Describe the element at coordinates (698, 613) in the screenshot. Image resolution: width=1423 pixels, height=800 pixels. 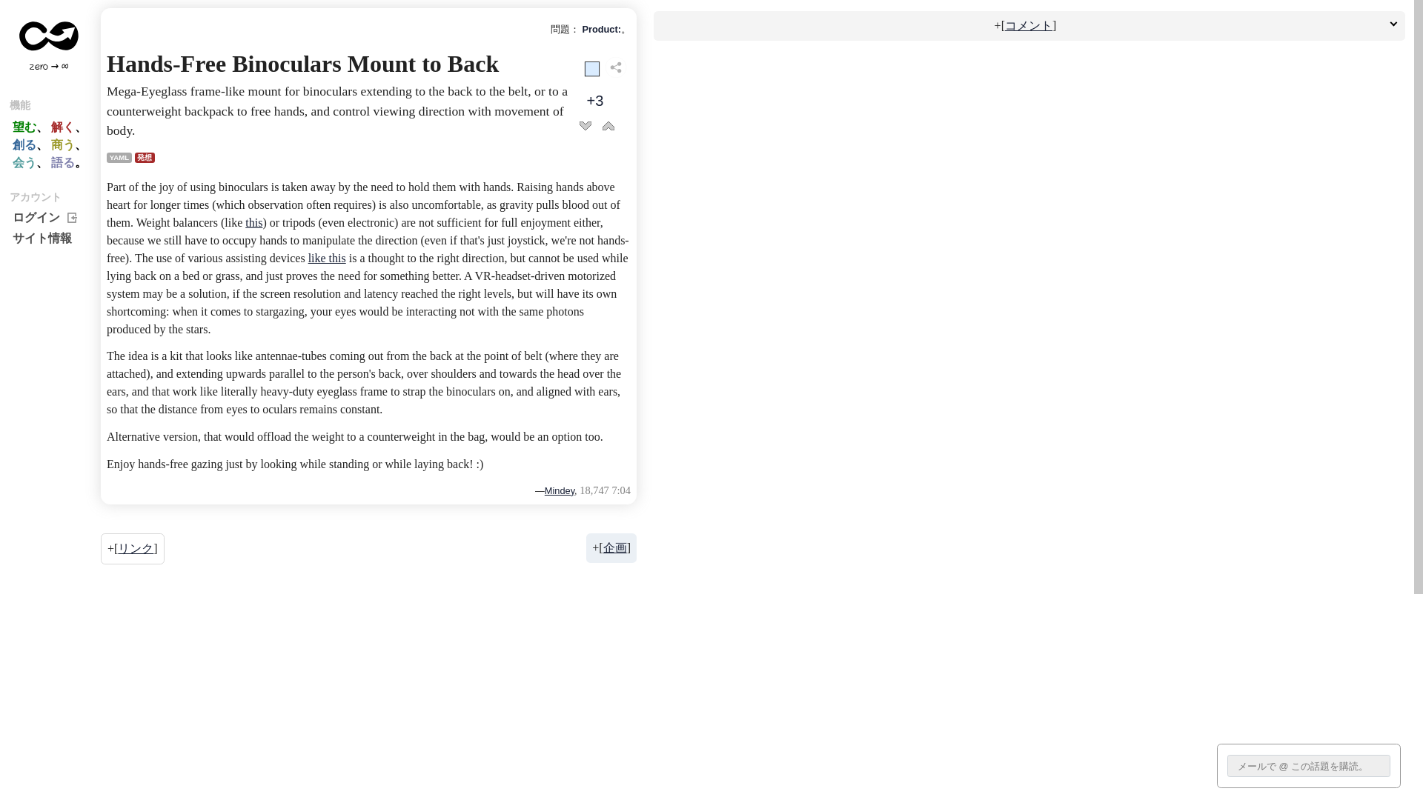
I see `Mindey` at that location.